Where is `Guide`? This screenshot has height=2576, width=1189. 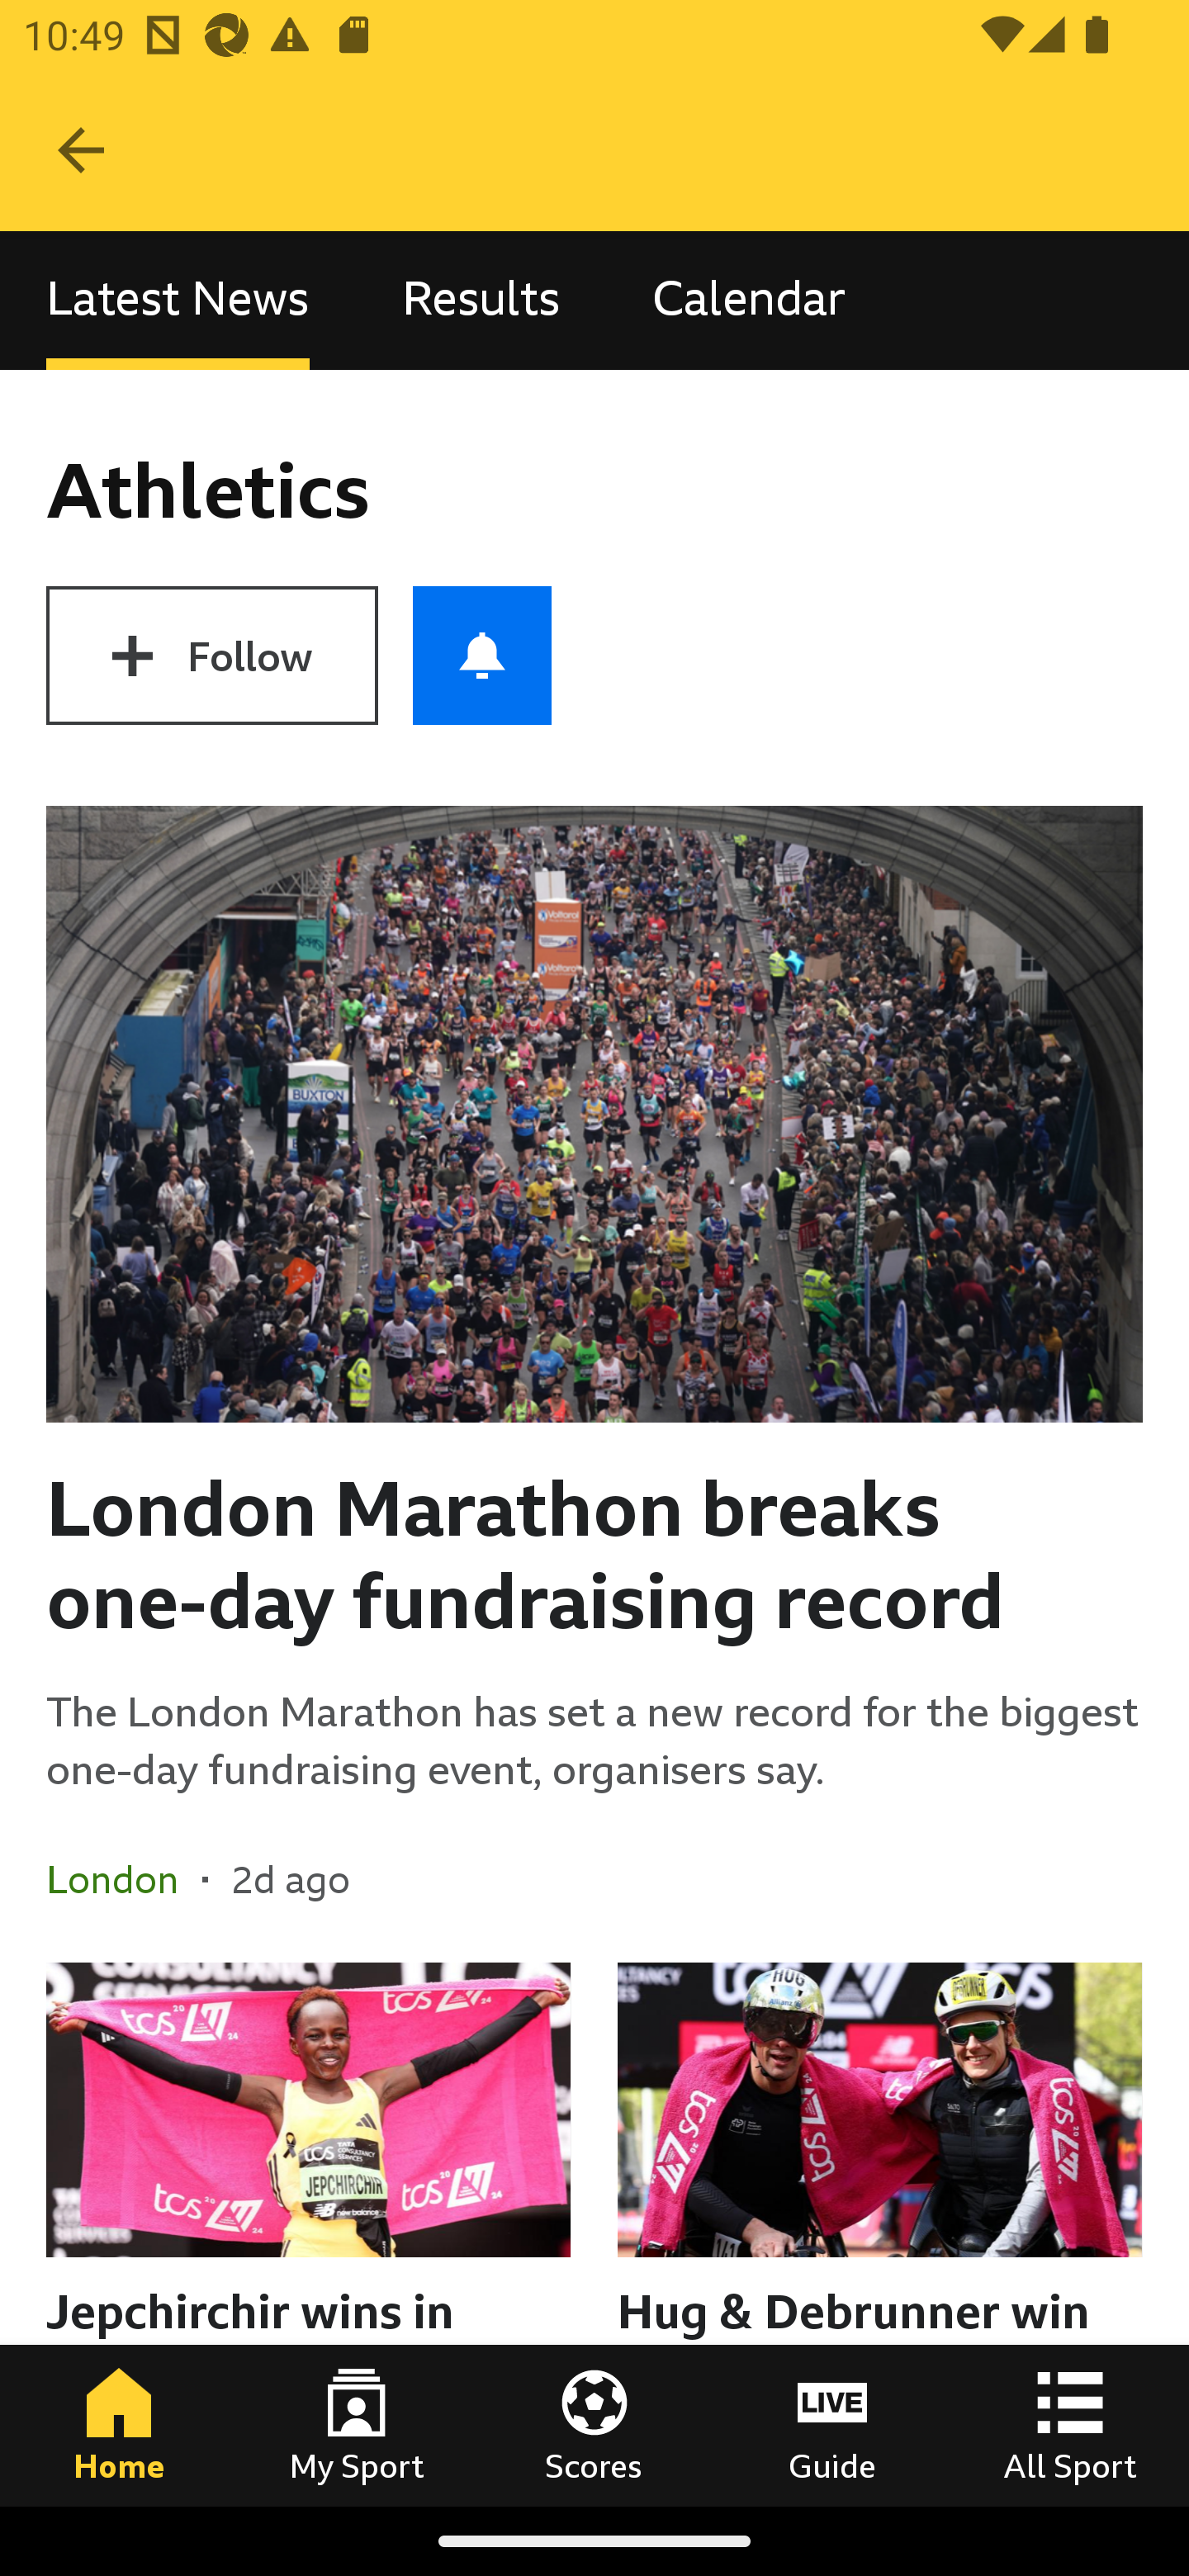 Guide is located at coordinates (832, 2425).